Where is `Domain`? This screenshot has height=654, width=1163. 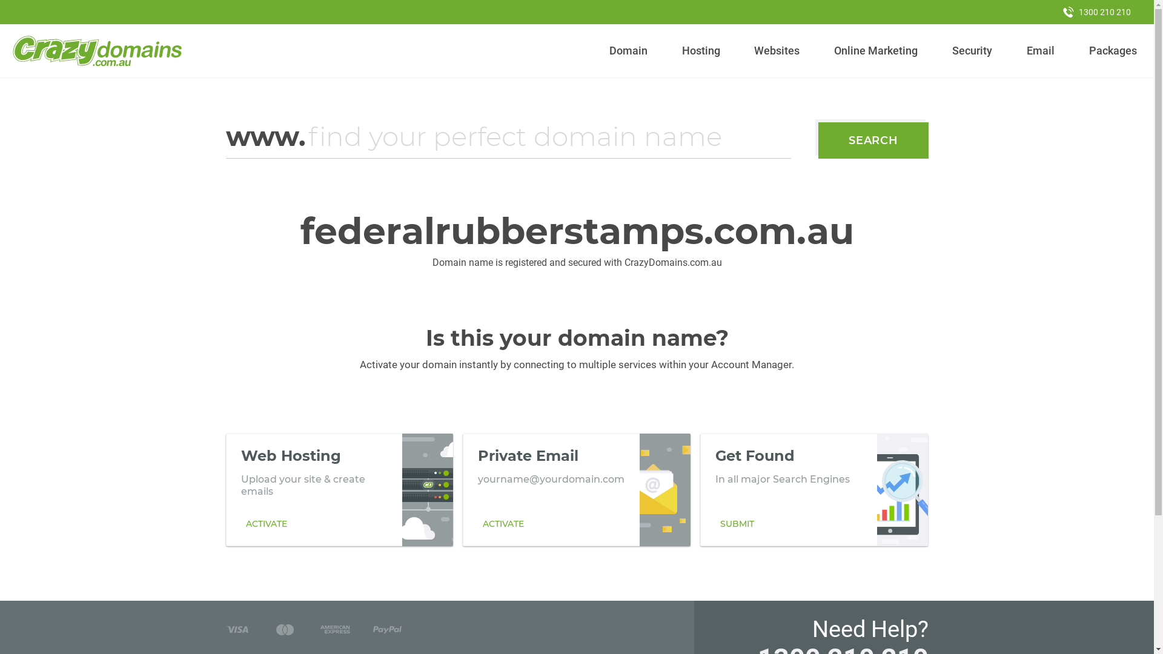 Domain is located at coordinates (629, 51).